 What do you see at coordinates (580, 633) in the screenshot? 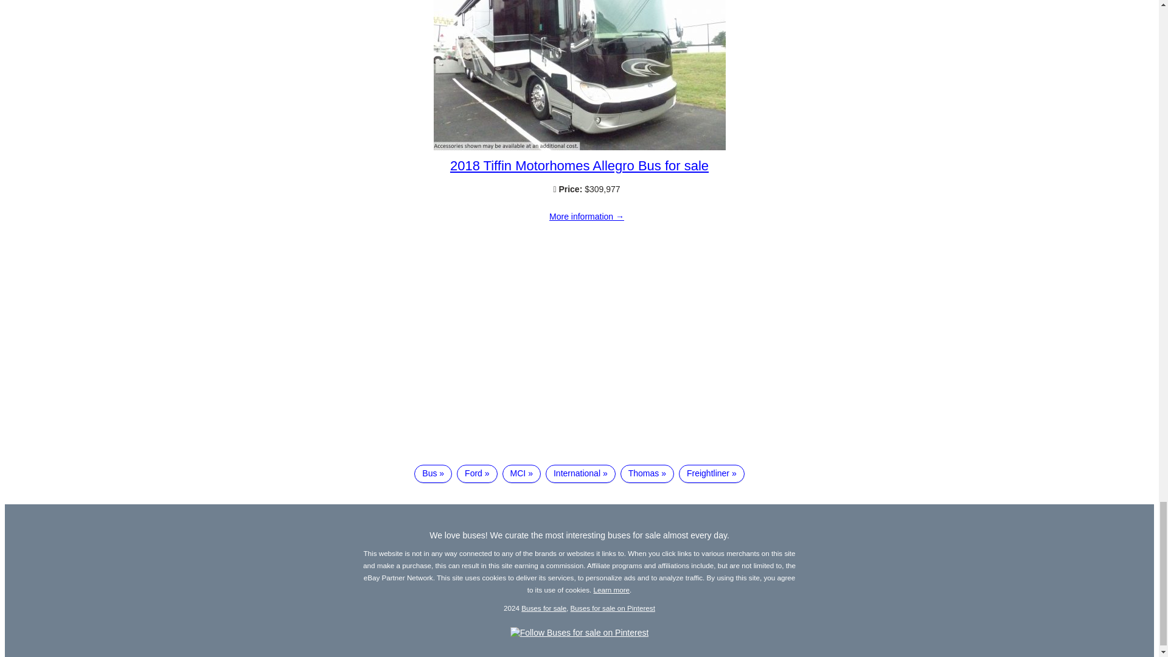
I see `Follow Buses for sale on Pinterest` at bounding box center [580, 633].